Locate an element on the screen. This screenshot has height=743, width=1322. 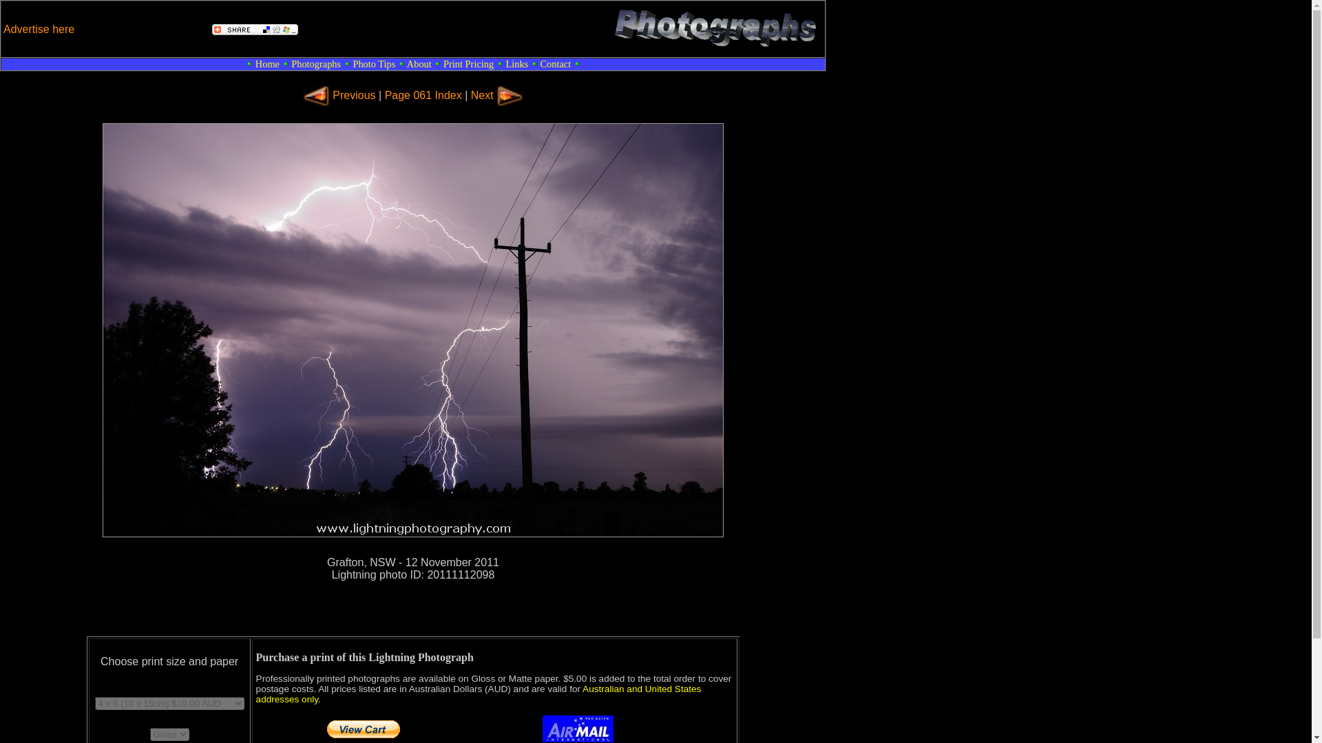
Previous is located at coordinates (354, 95).